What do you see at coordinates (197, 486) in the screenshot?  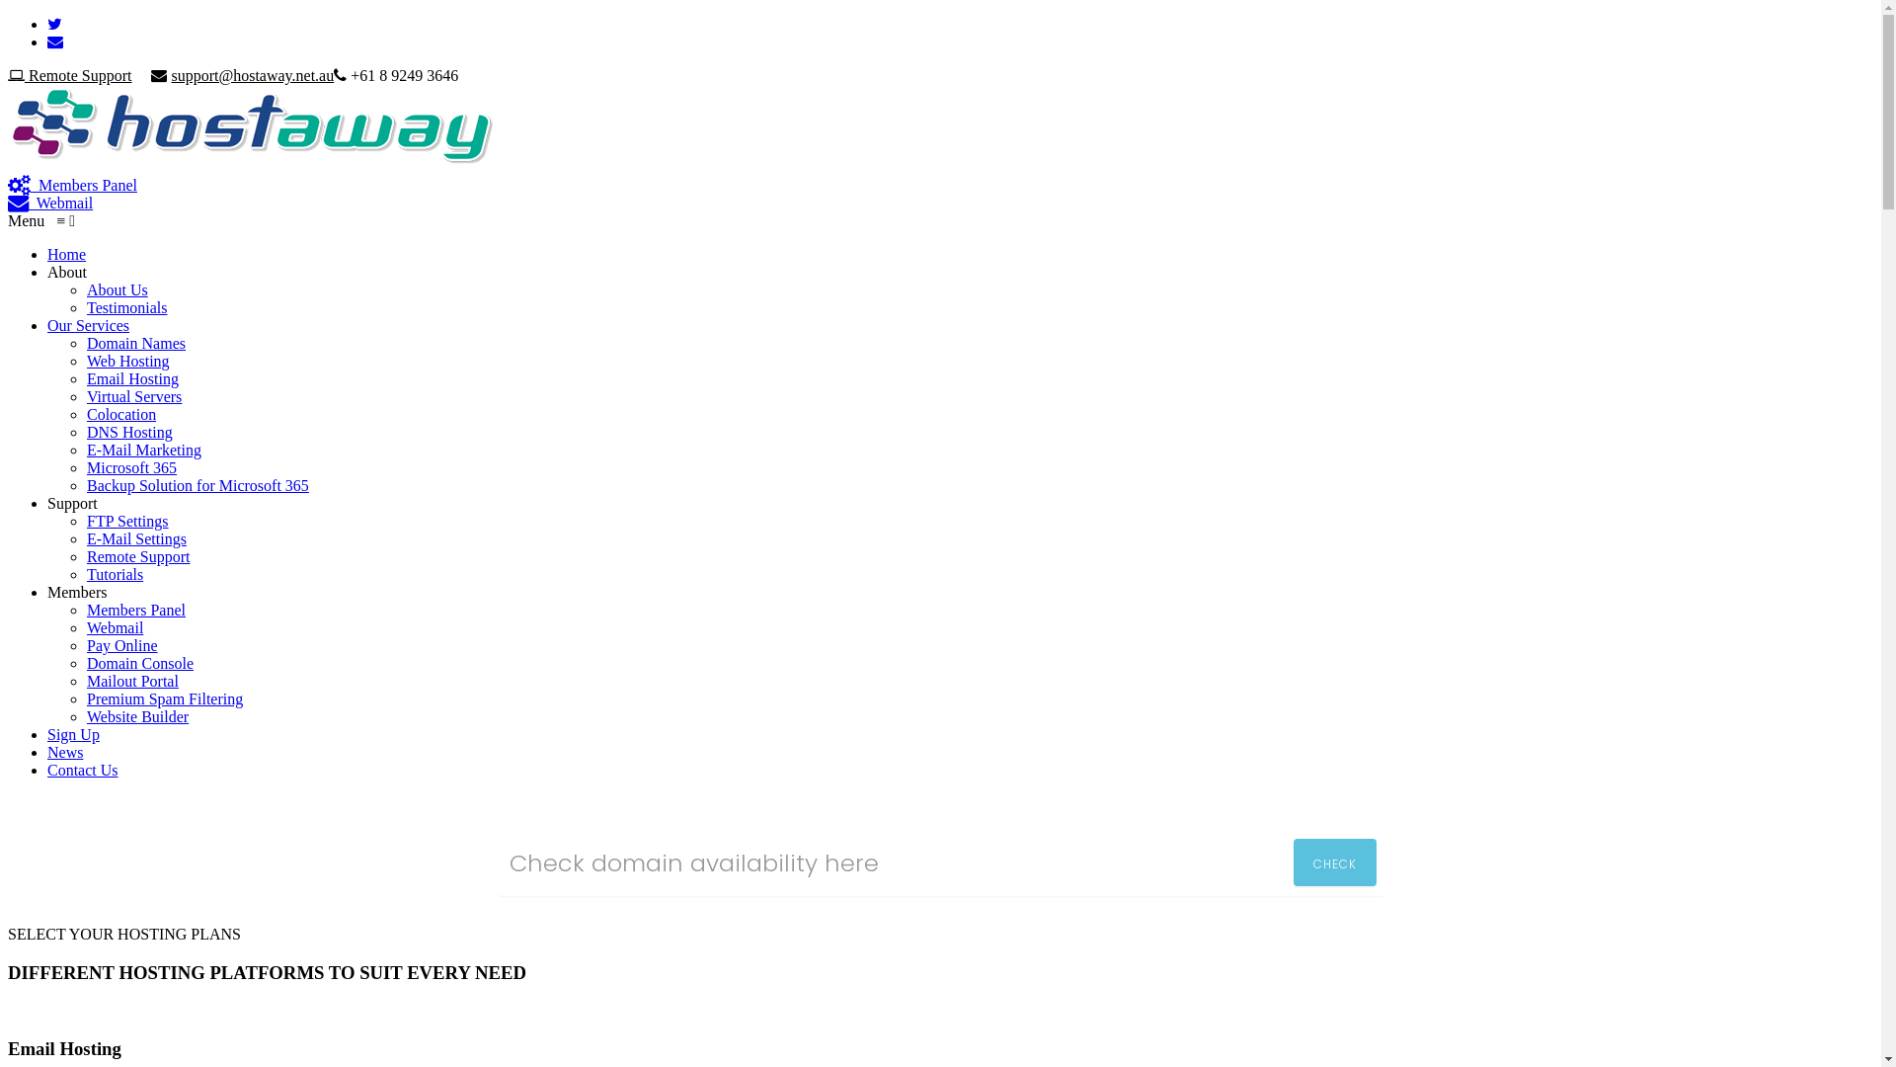 I see `Backup Solution for Microsoft 365` at bounding box center [197, 486].